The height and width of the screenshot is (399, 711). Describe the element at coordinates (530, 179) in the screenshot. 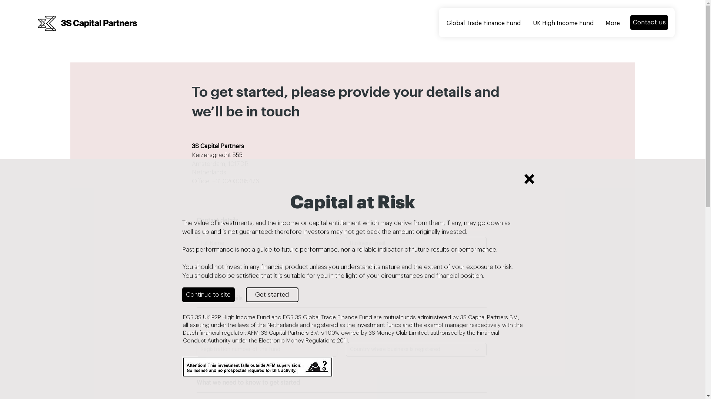

I see `Back to site` at that location.